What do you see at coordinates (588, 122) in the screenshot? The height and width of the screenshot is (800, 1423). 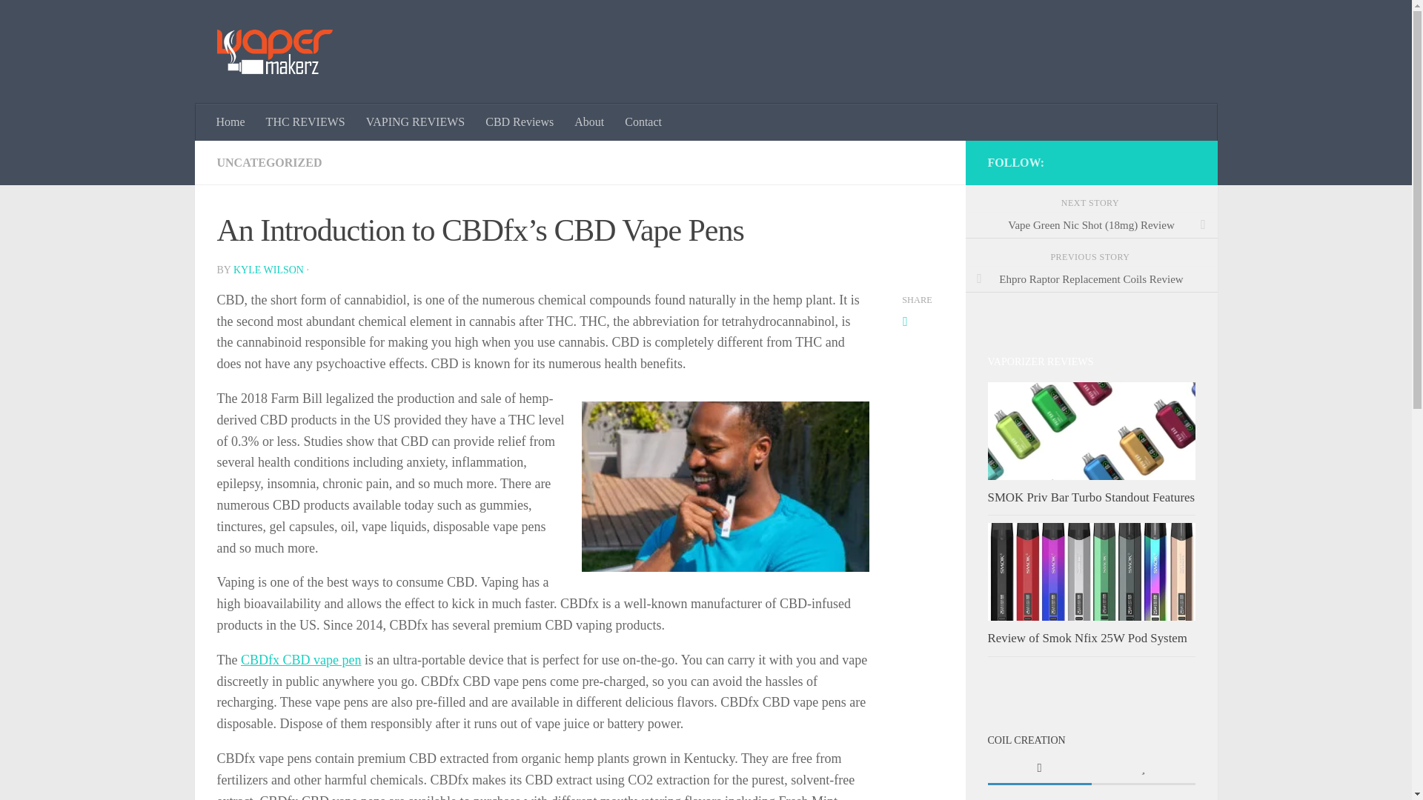 I see `About` at bounding box center [588, 122].